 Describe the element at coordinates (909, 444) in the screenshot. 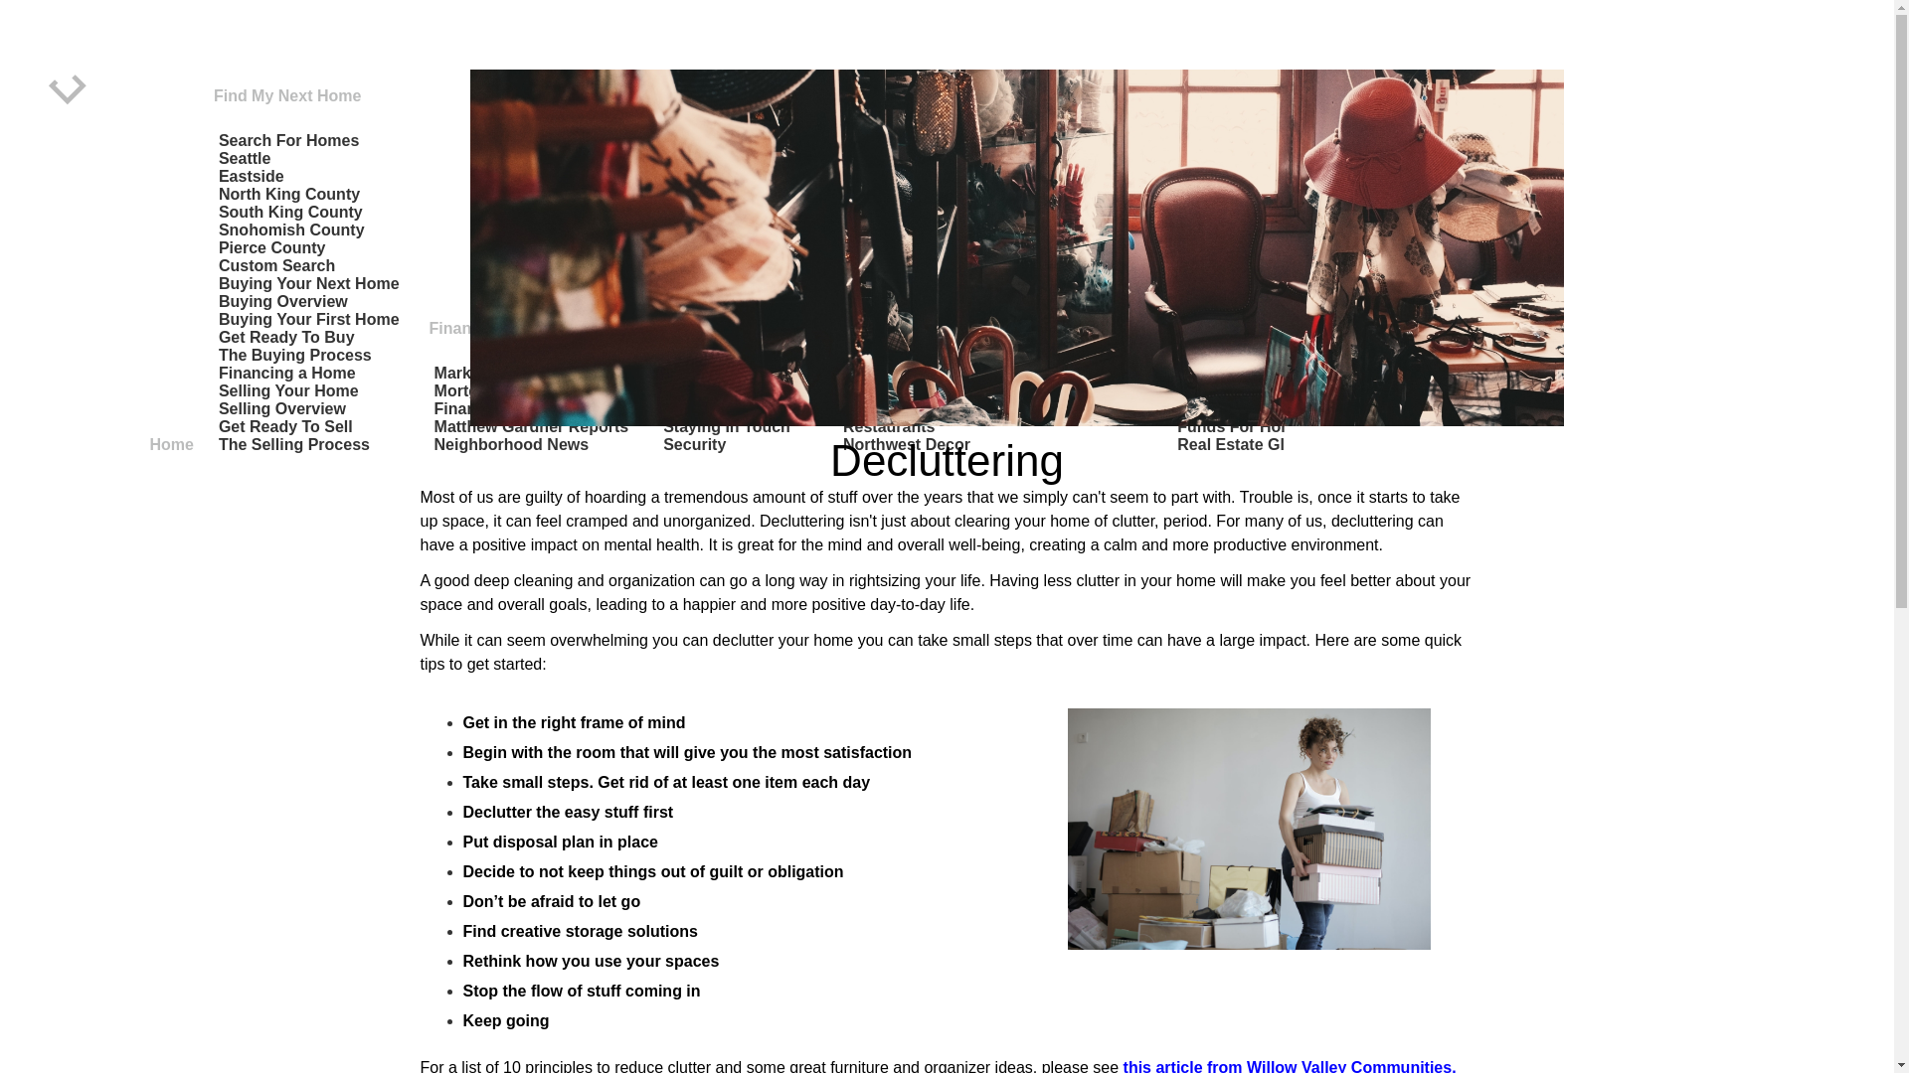

I see `Northwest Decor` at that location.